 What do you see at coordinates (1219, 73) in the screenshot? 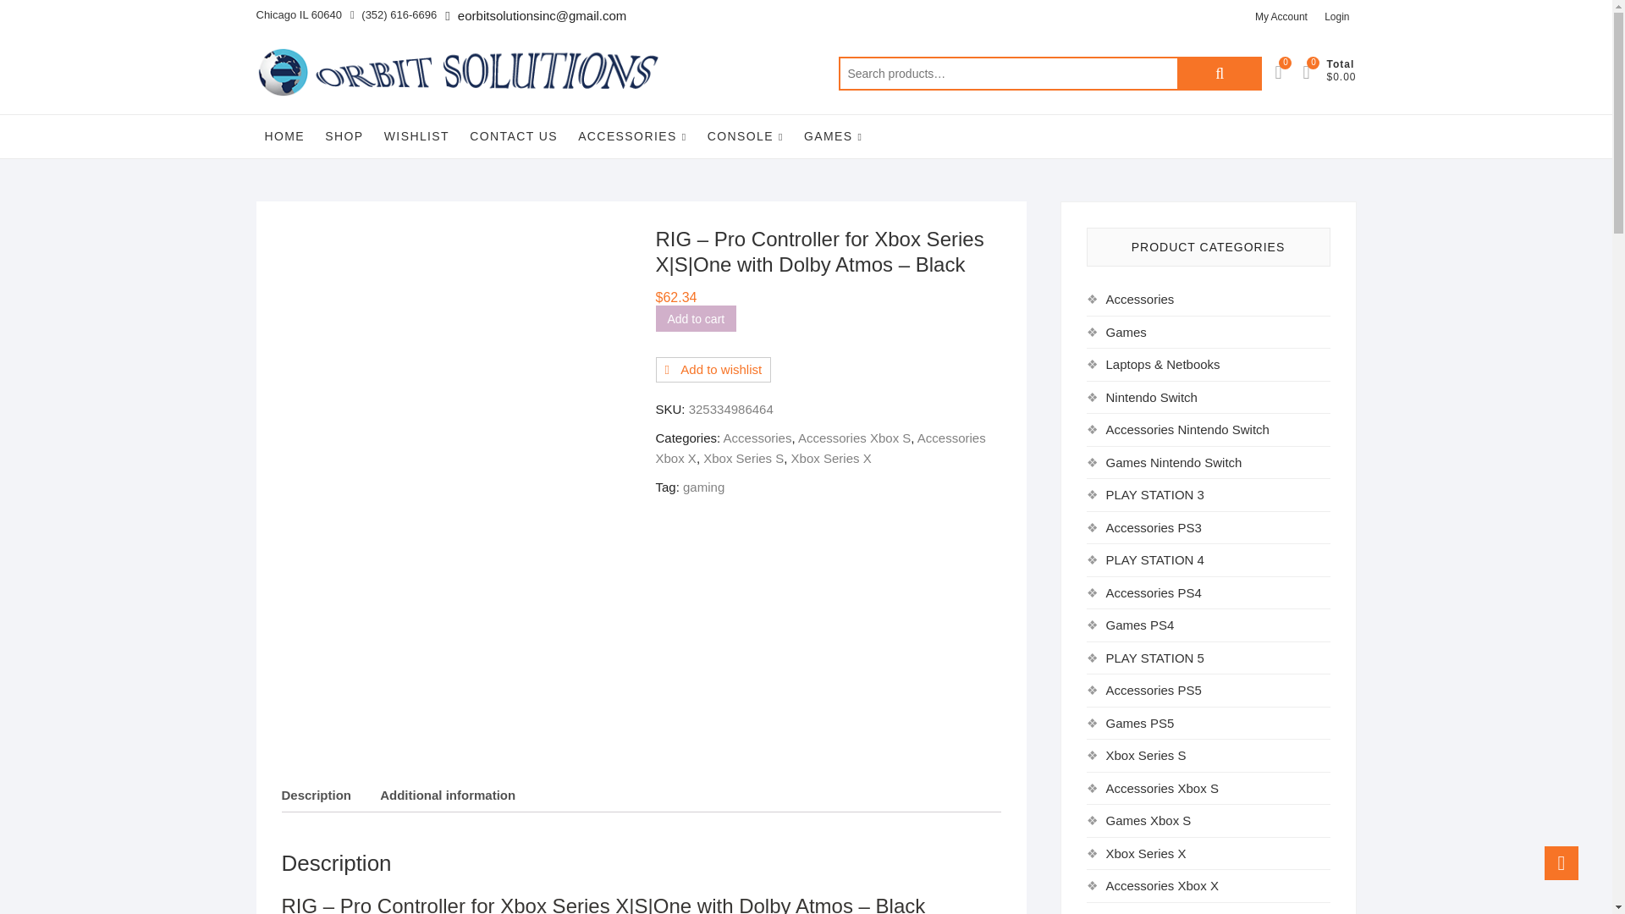
I see `Search` at bounding box center [1219, 73].